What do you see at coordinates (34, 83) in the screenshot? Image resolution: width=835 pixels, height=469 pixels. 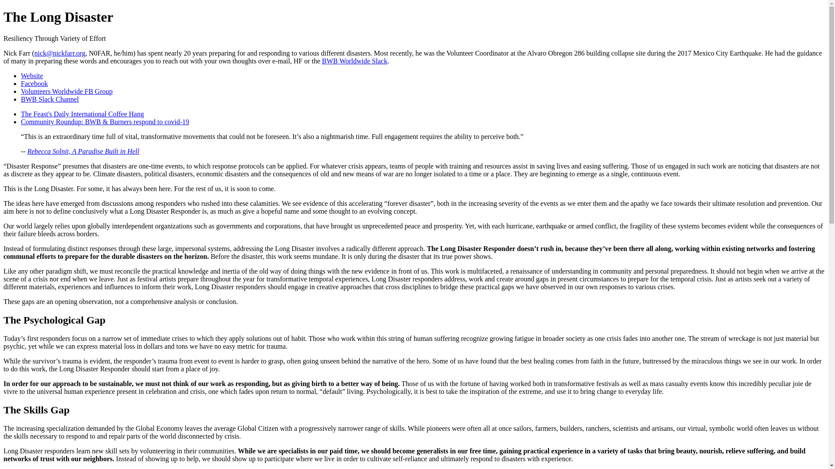 I see `Facebook` at bounding box center [34, 83].